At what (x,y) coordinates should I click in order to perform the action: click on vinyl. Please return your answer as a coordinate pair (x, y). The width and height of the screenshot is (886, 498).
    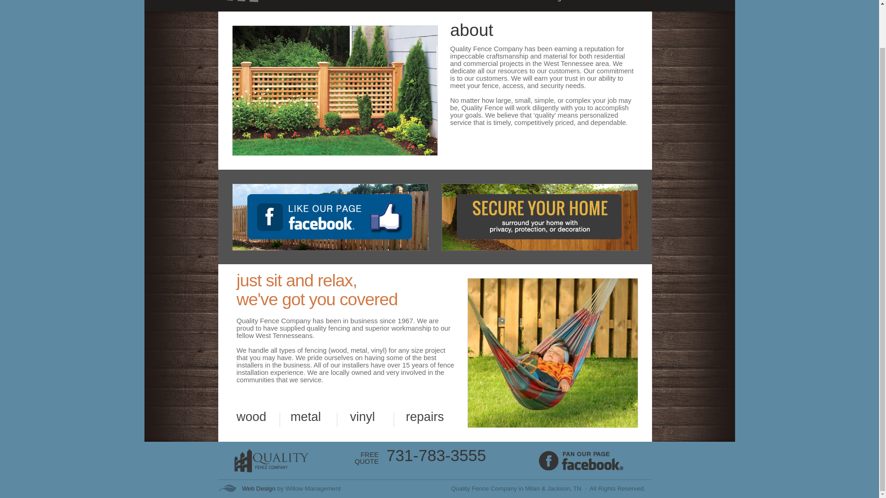
    Looking at the image, I should click on (362, 417).